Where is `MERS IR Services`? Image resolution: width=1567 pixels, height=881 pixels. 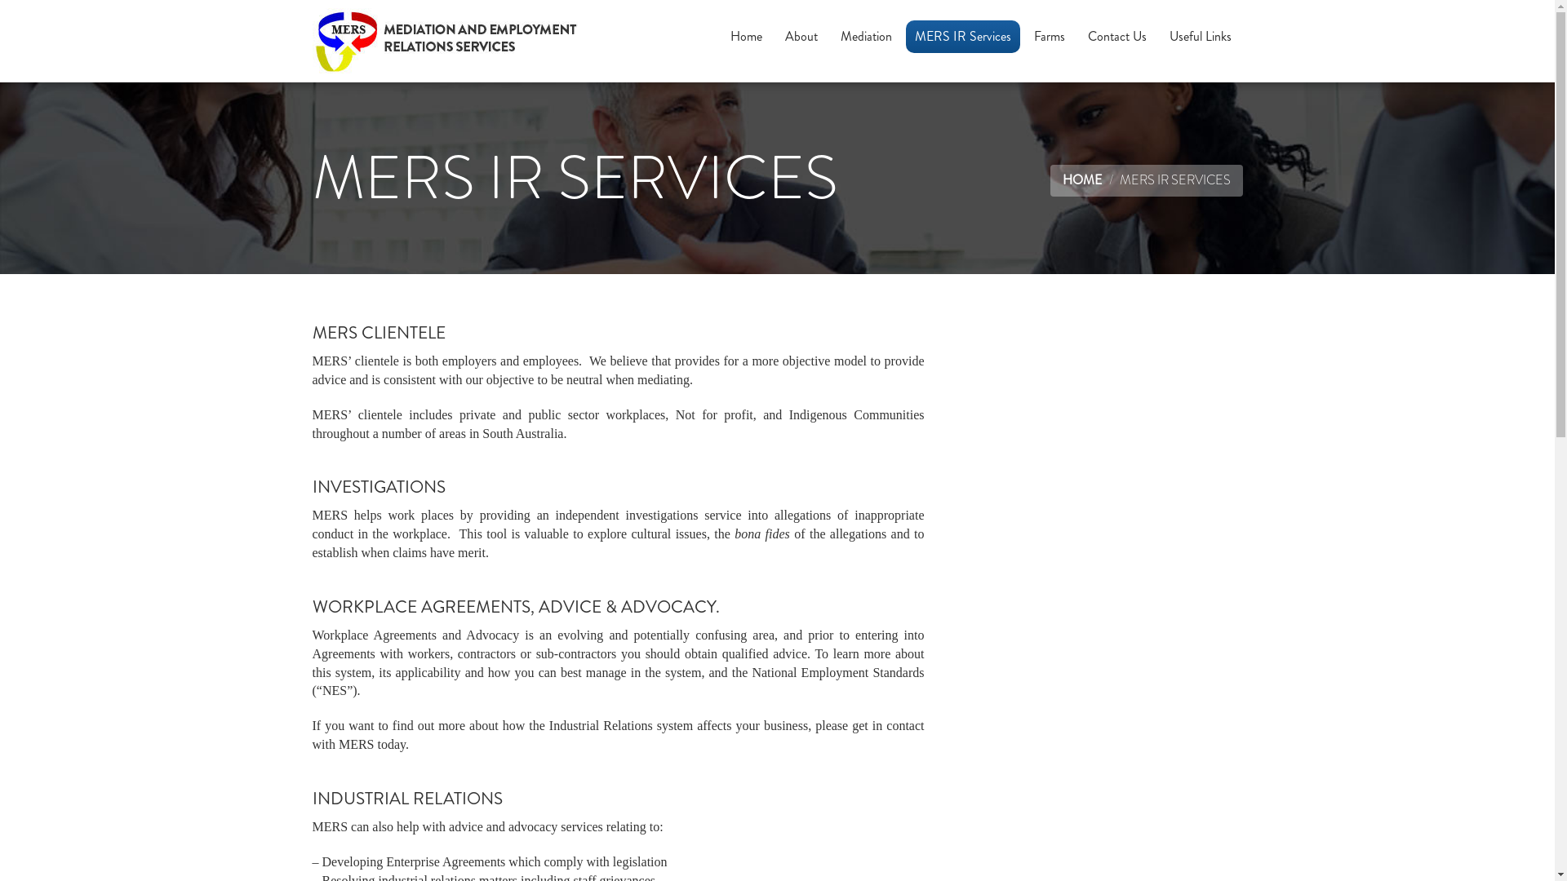 MERS IR Services is located at coordinates (963, 37).